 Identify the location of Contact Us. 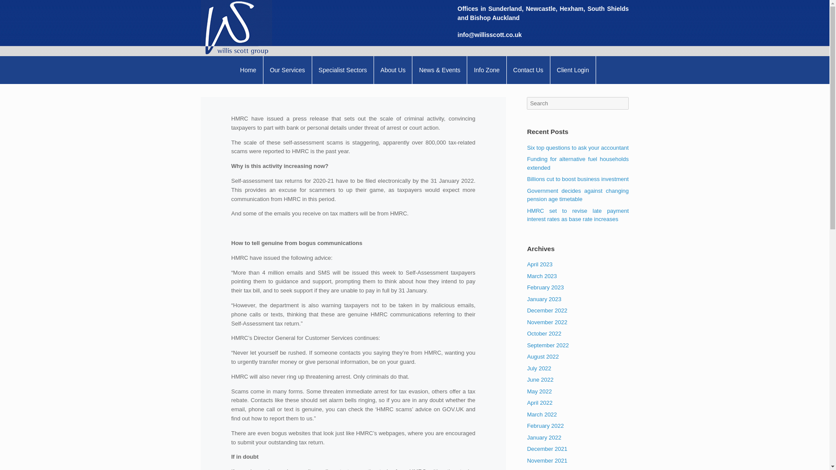
(528, 70).